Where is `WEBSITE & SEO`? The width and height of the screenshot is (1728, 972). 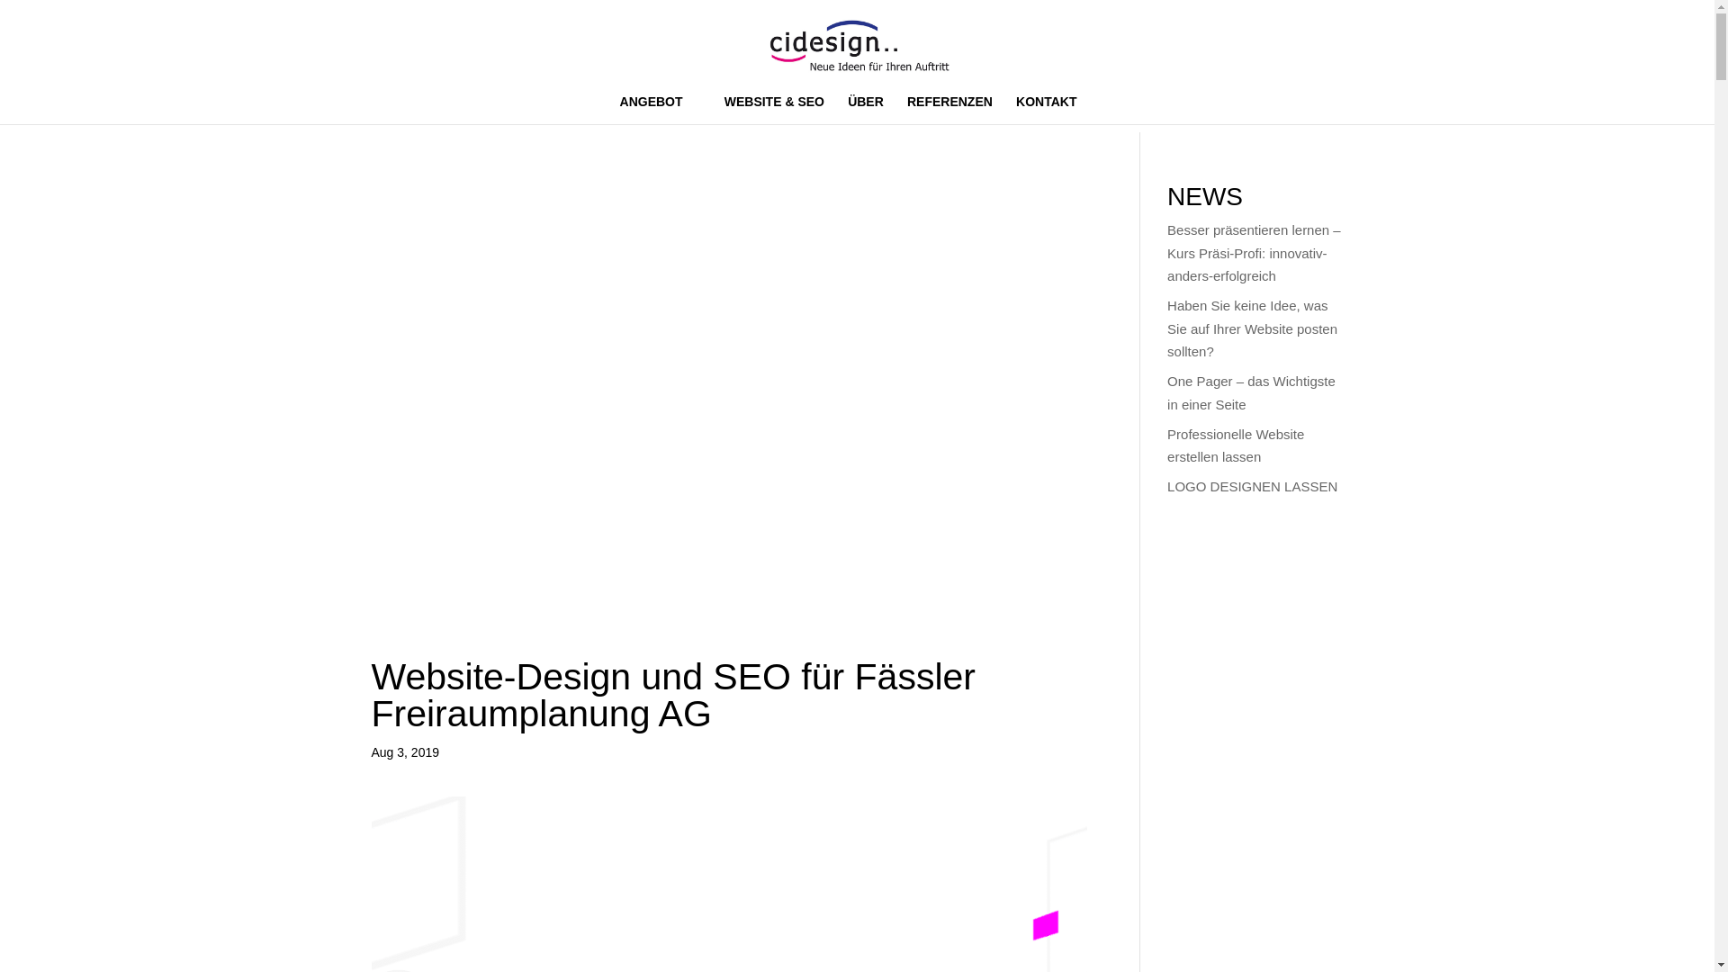 WEBSITE & SEO is located at coordinates (774, 110).